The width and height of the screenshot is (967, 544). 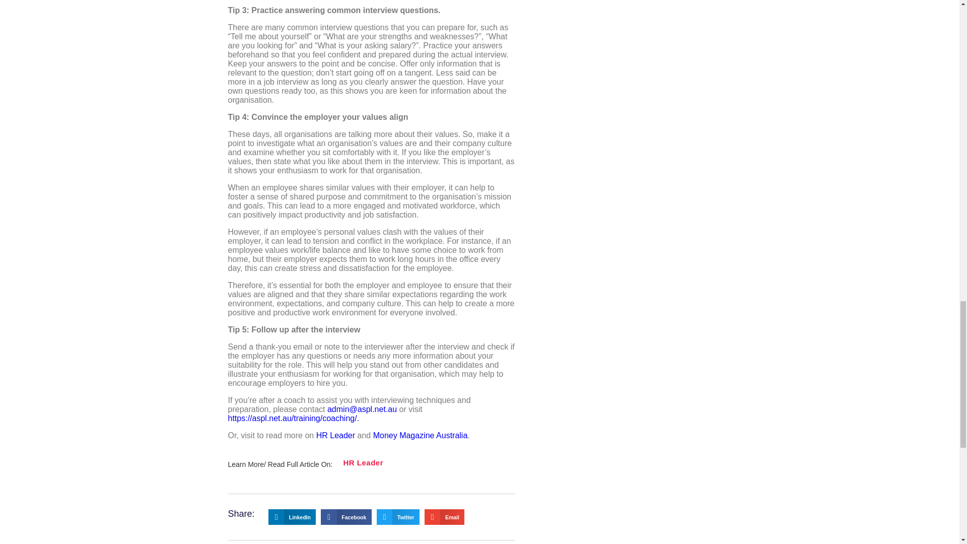 I want to click on HR Leader, so click(x=335, y=435).